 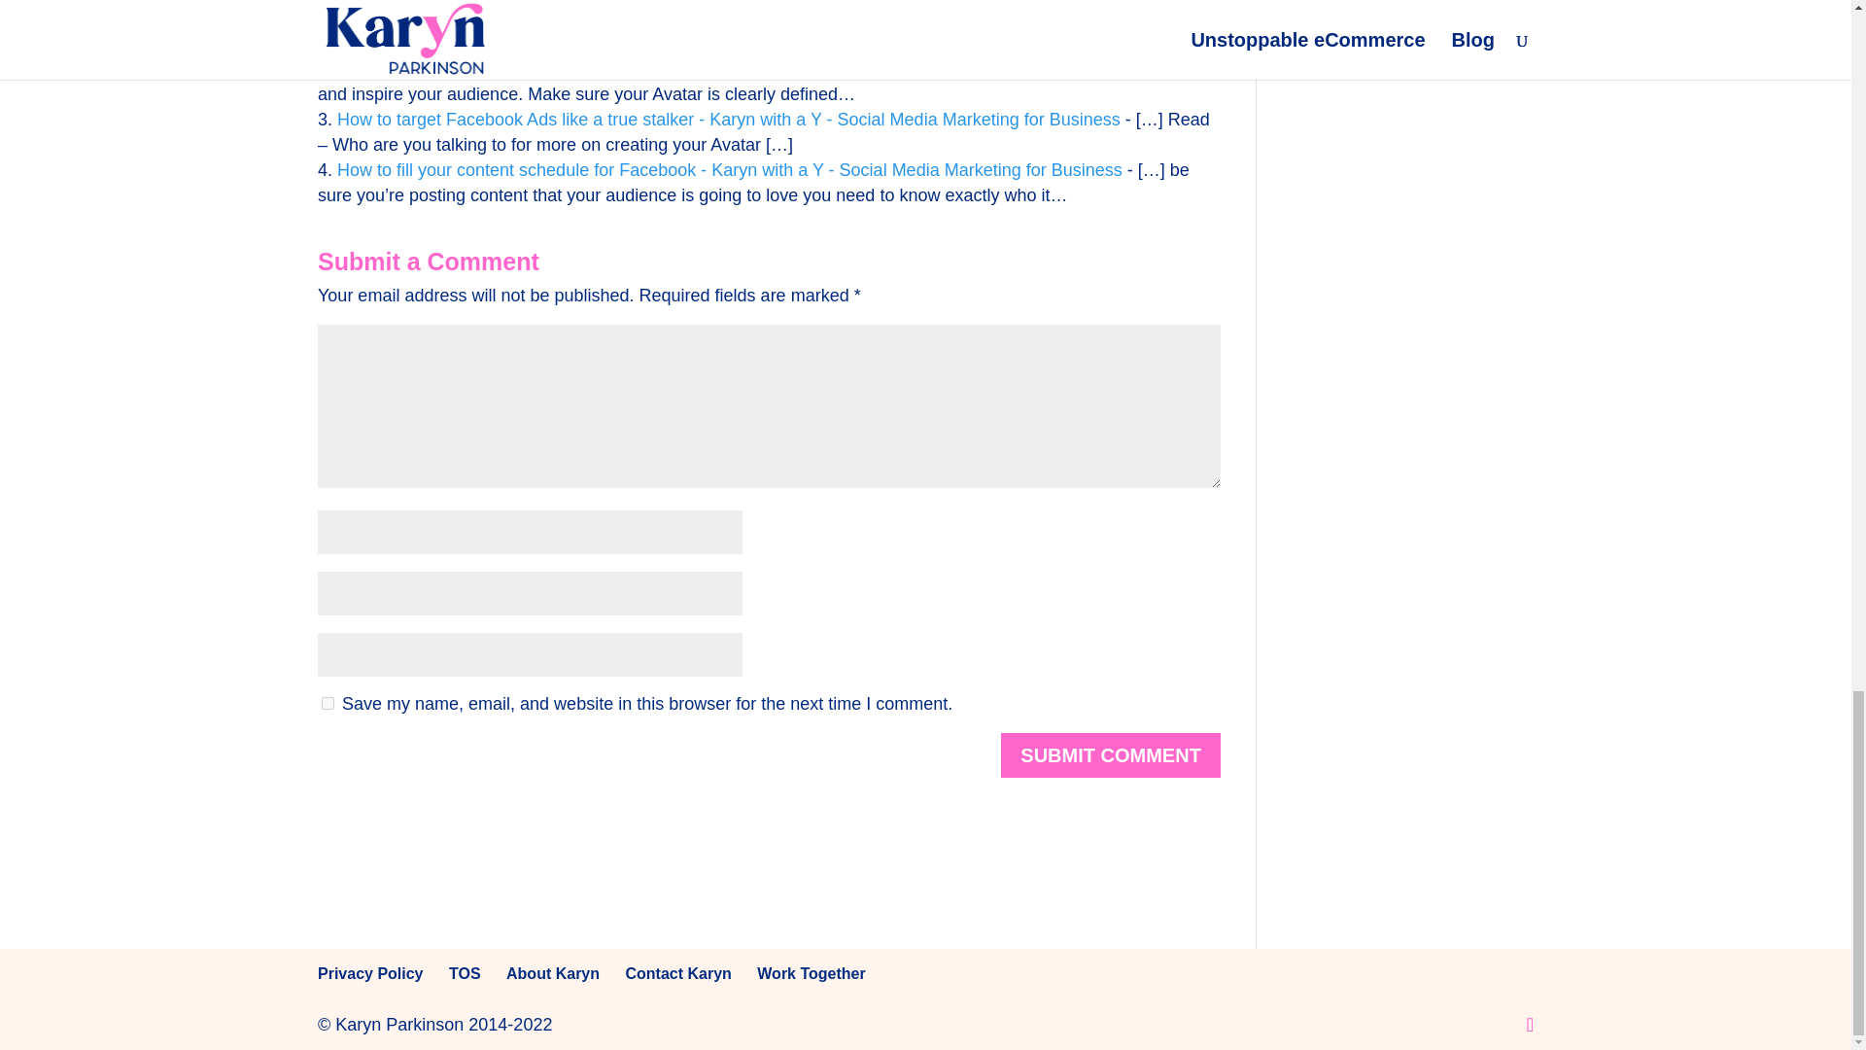 What do you see at coordinates (678, 972) in the screenshot?
I see `Contact Karyn` at bounding box center [678, 972].